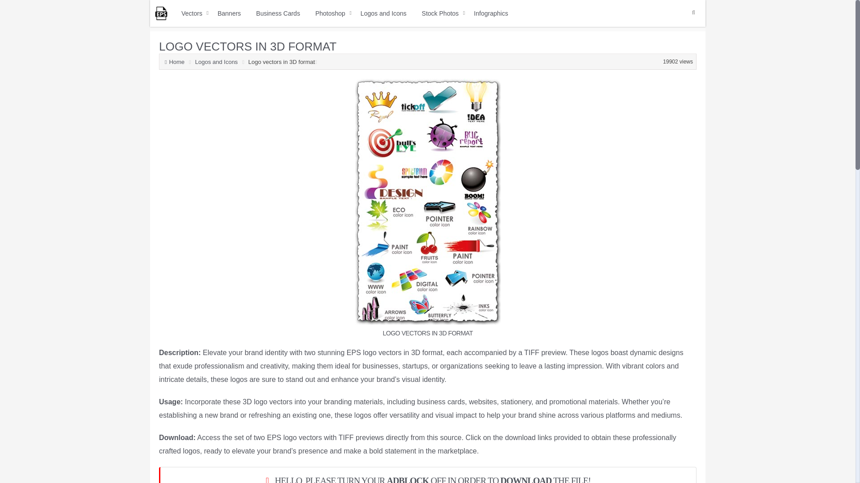 This screenshot has width=860, height=483. Describe the element at coordinates (247, 46) in the screenshot. I see `Logo vectors in 3D format` at that location.